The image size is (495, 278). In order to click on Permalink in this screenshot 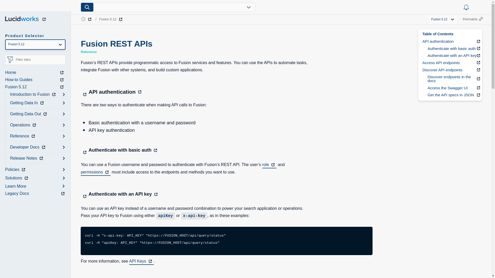, I will do `click(472, 19)`.